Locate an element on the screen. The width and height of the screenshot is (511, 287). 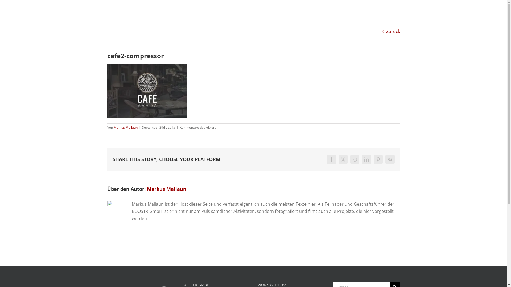
Twitter is located at coordinates (343, 159).